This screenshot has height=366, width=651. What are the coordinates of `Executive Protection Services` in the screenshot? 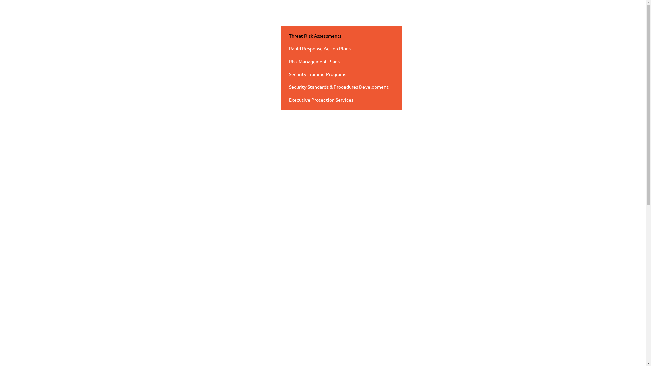 It's located at (342, 100).